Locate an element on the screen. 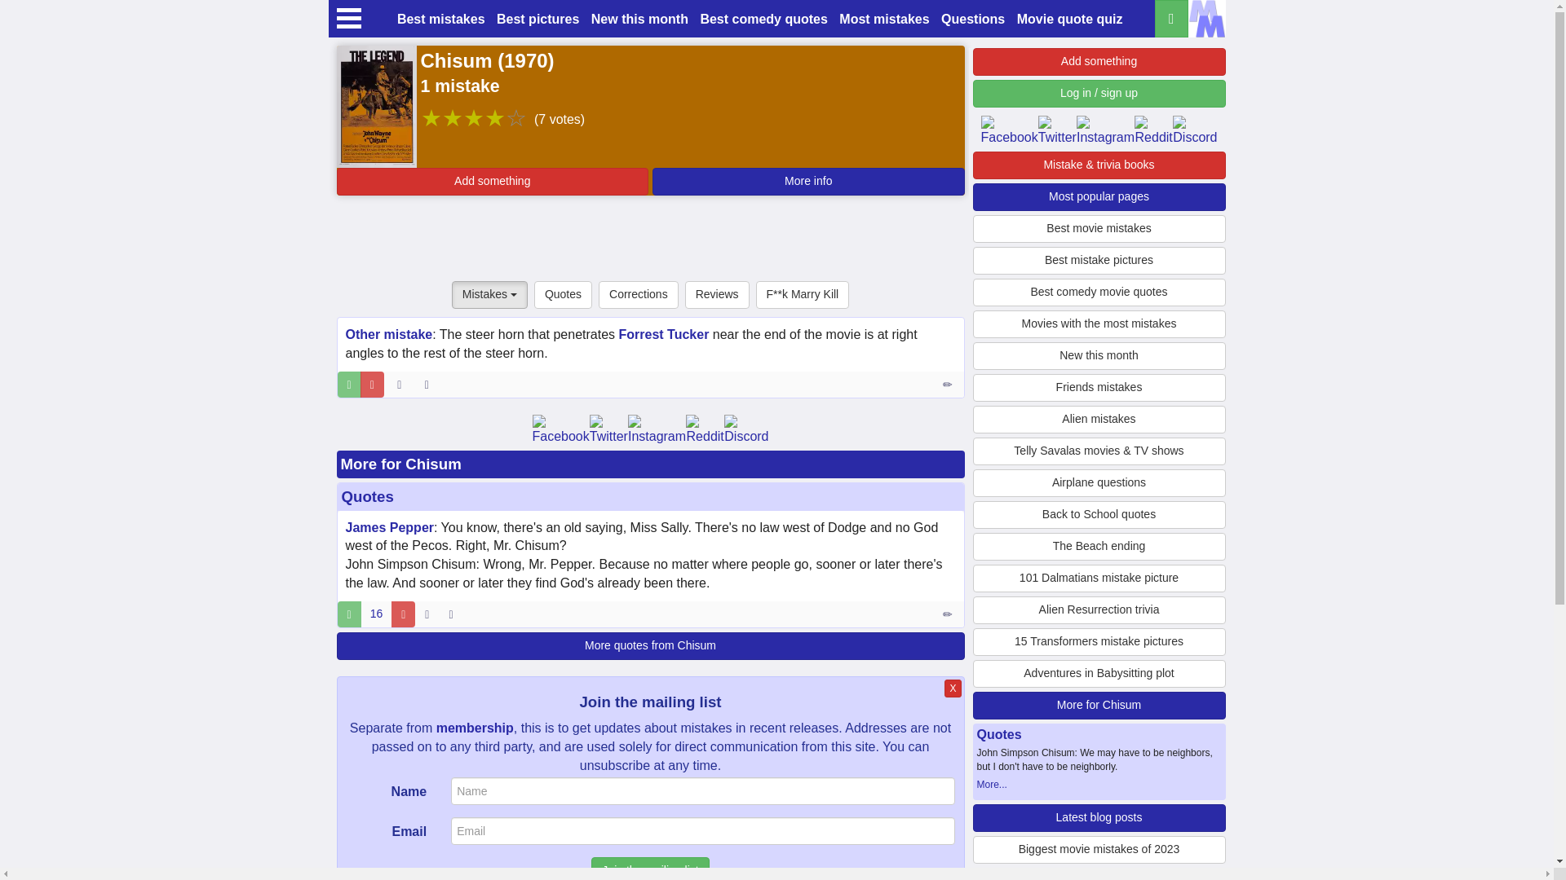 The height and width of the screenshot is (880, 1566). Share this entry is located at coordinates (453, 614).